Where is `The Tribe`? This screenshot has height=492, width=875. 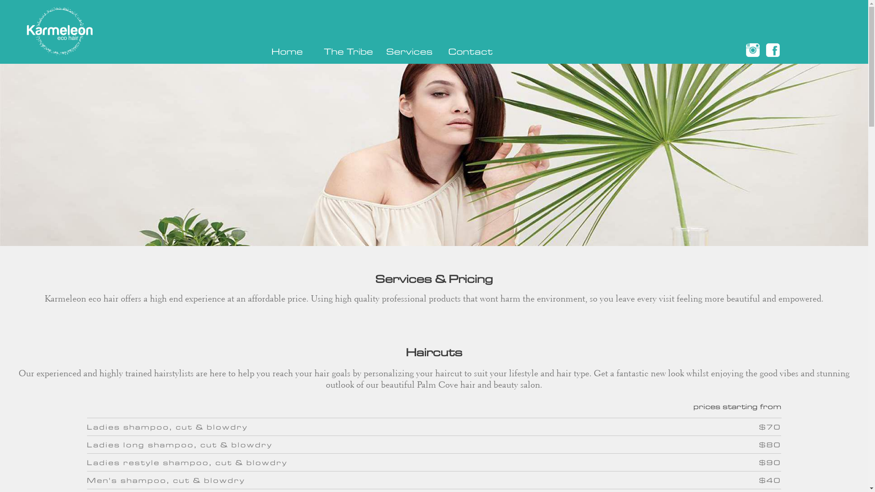 The Tribe is located at coordinates (348, 51).